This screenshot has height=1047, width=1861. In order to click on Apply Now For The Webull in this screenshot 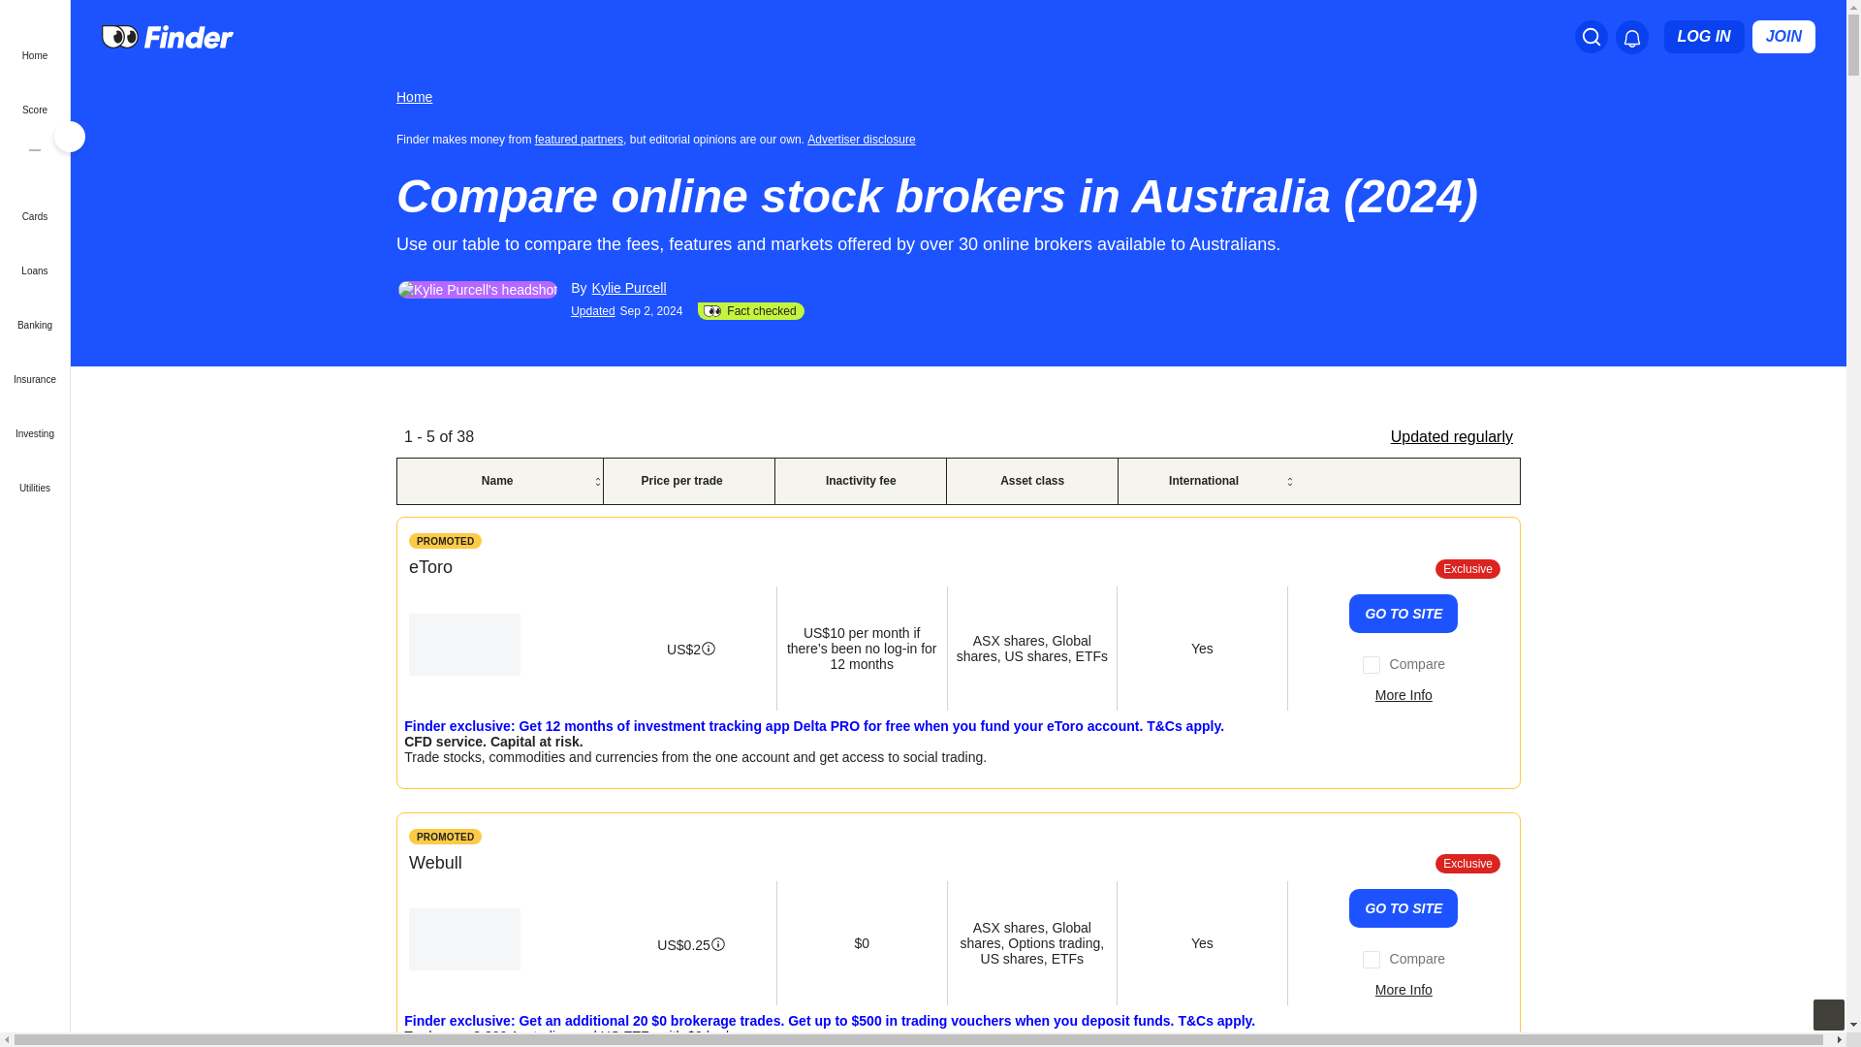, I will do `click(1404, 907)`.